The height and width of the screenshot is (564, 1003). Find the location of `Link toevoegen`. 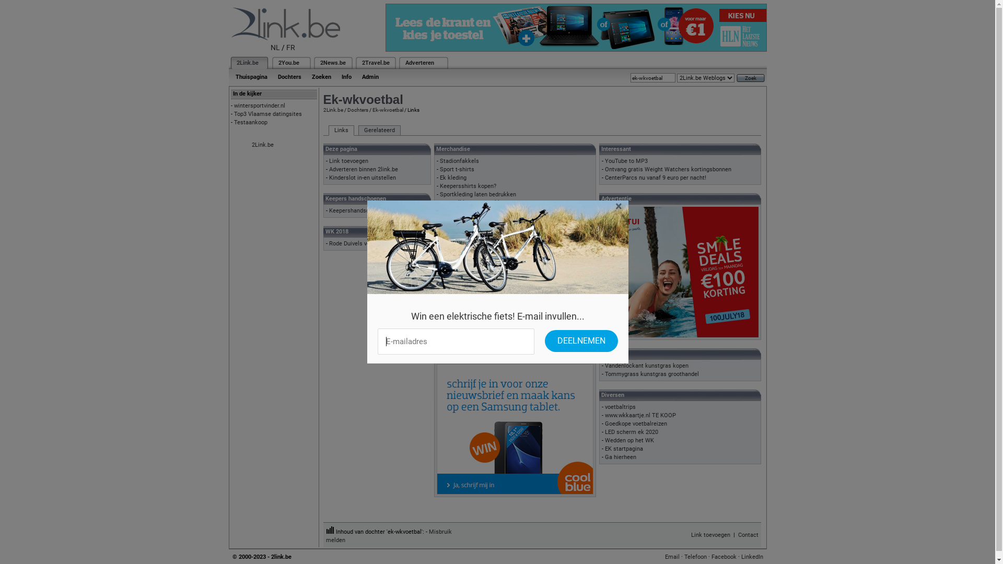

Link toevoegen is located at coordinates (349, 161).